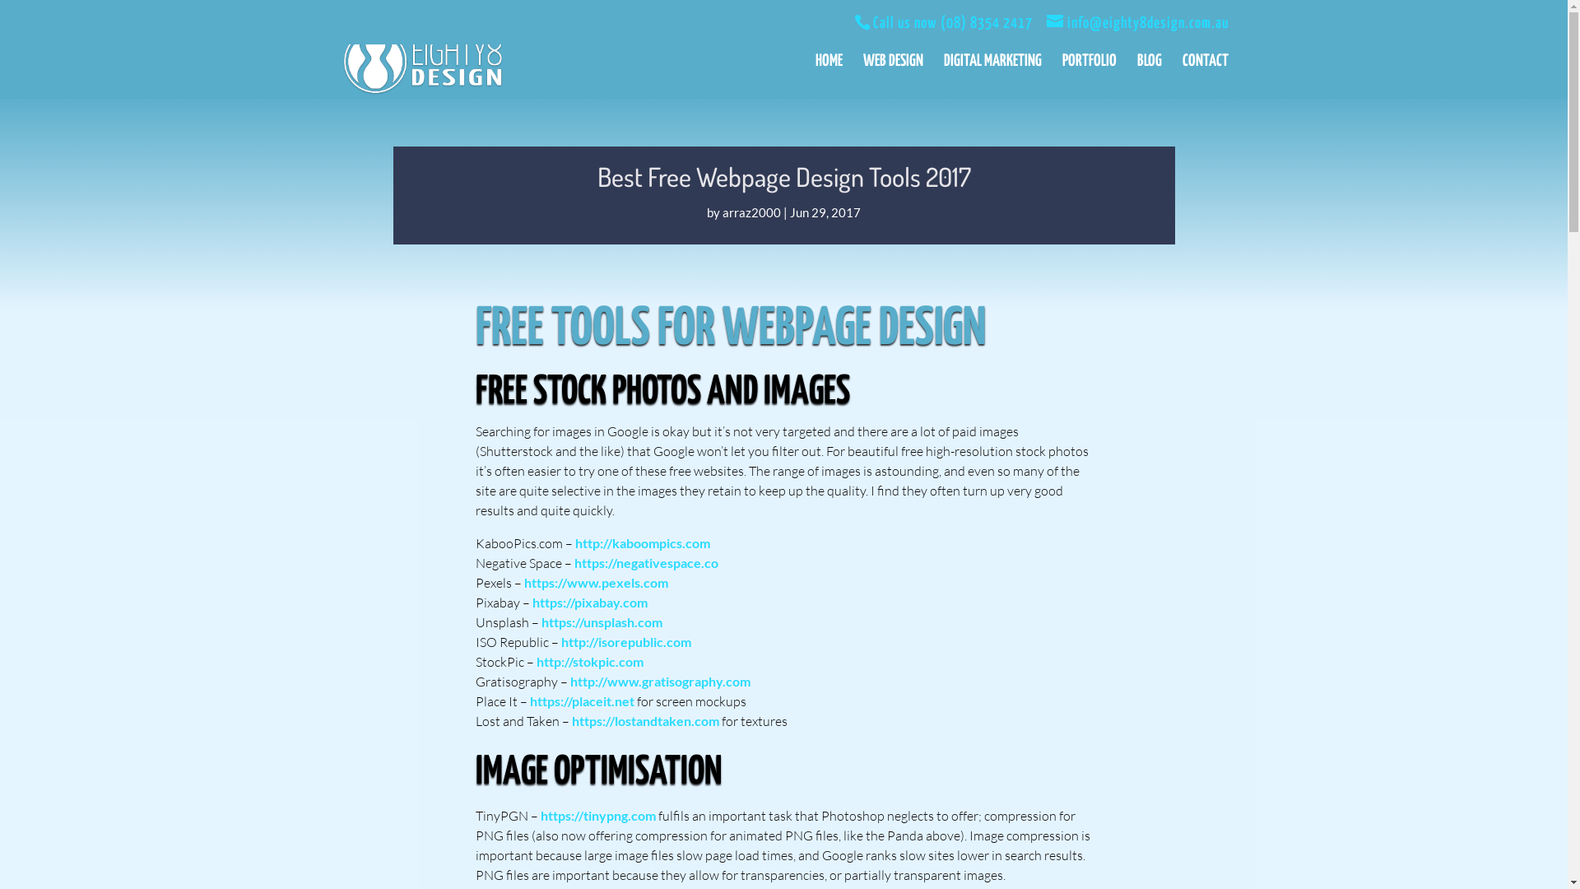  I want to click on BLOG, so click(1150, 77).